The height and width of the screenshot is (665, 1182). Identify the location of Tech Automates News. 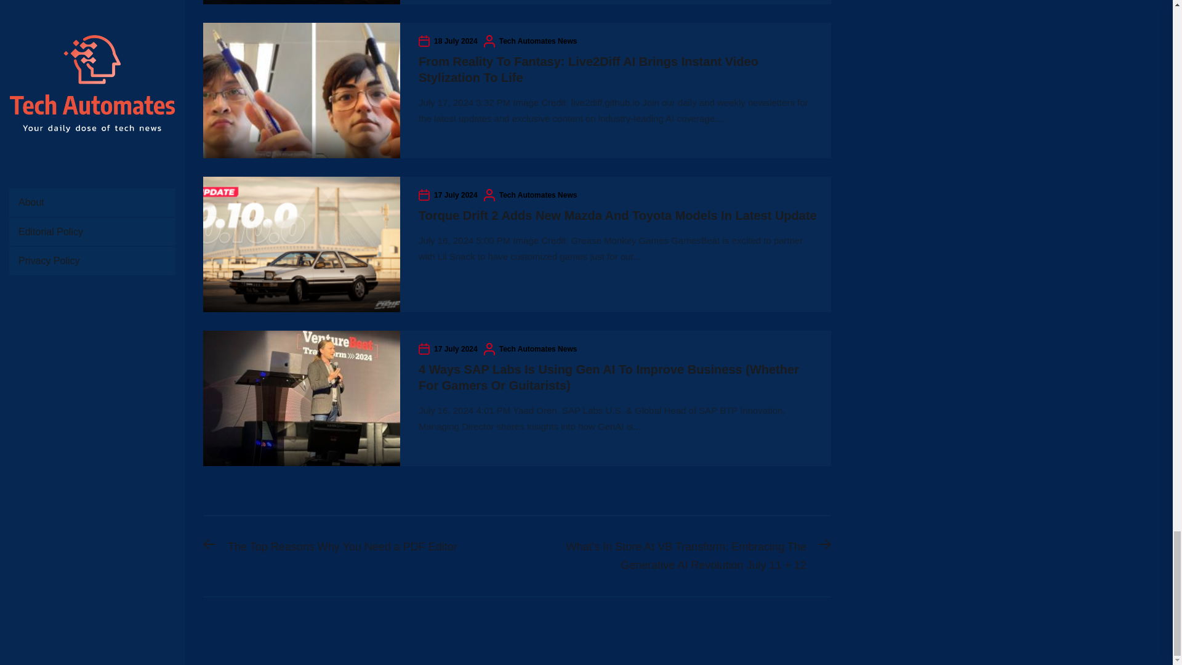
(456, 349).